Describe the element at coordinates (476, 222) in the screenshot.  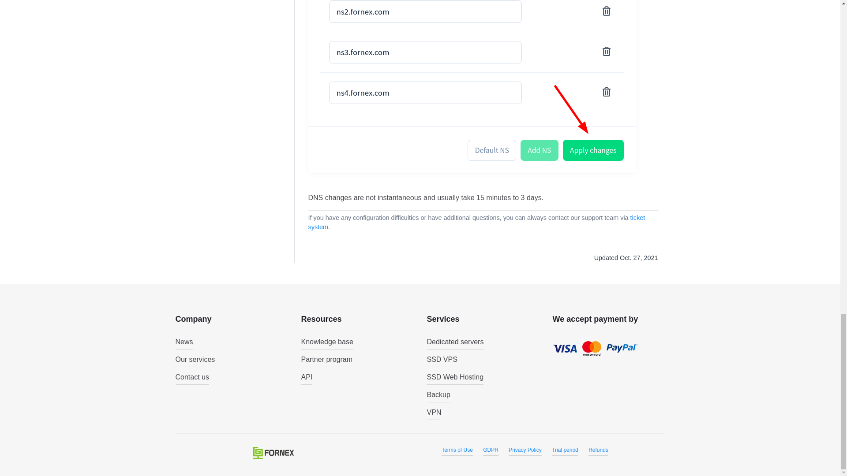
I see `ticket system` at that location.